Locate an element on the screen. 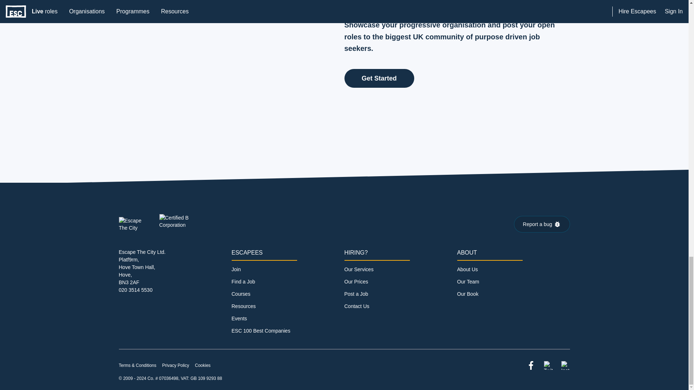 This screenshot has width=694, height=390. Events is located at coordinates (239, 318).